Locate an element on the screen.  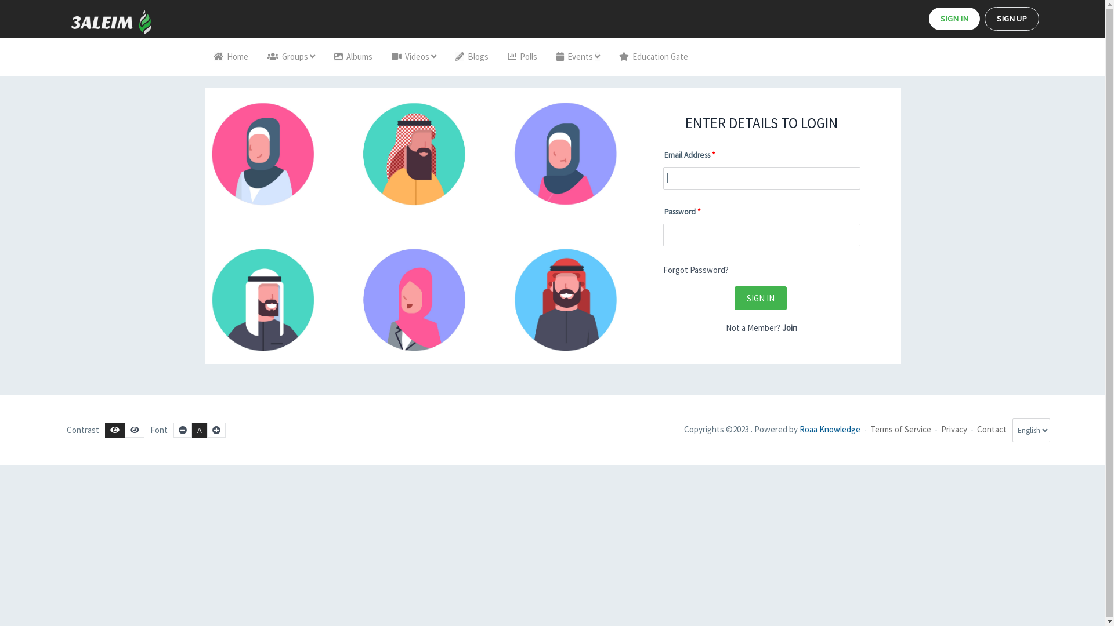
Videos is located at coordinates (414, 57).